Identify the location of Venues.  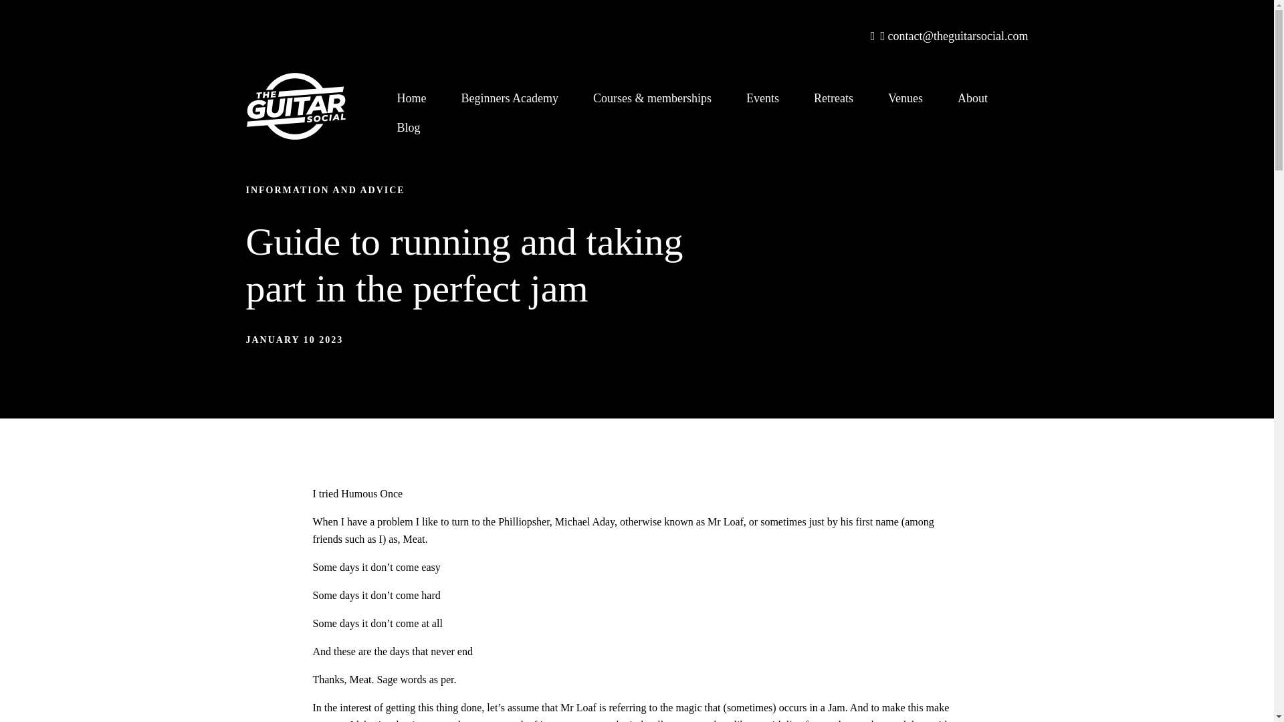
(905, 98).